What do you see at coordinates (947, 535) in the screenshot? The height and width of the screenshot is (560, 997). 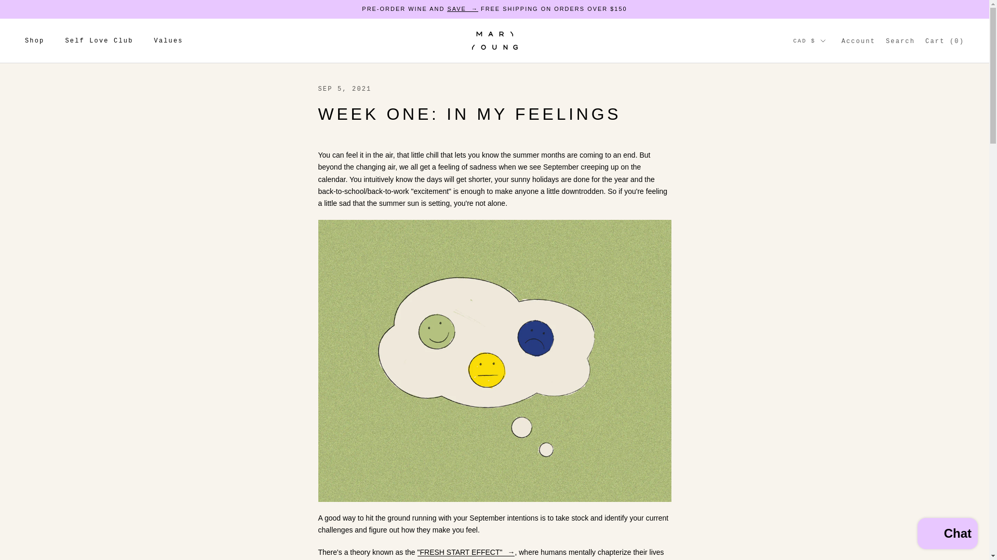 I see `Shopify online store chat` at bounding box center [947, 535].